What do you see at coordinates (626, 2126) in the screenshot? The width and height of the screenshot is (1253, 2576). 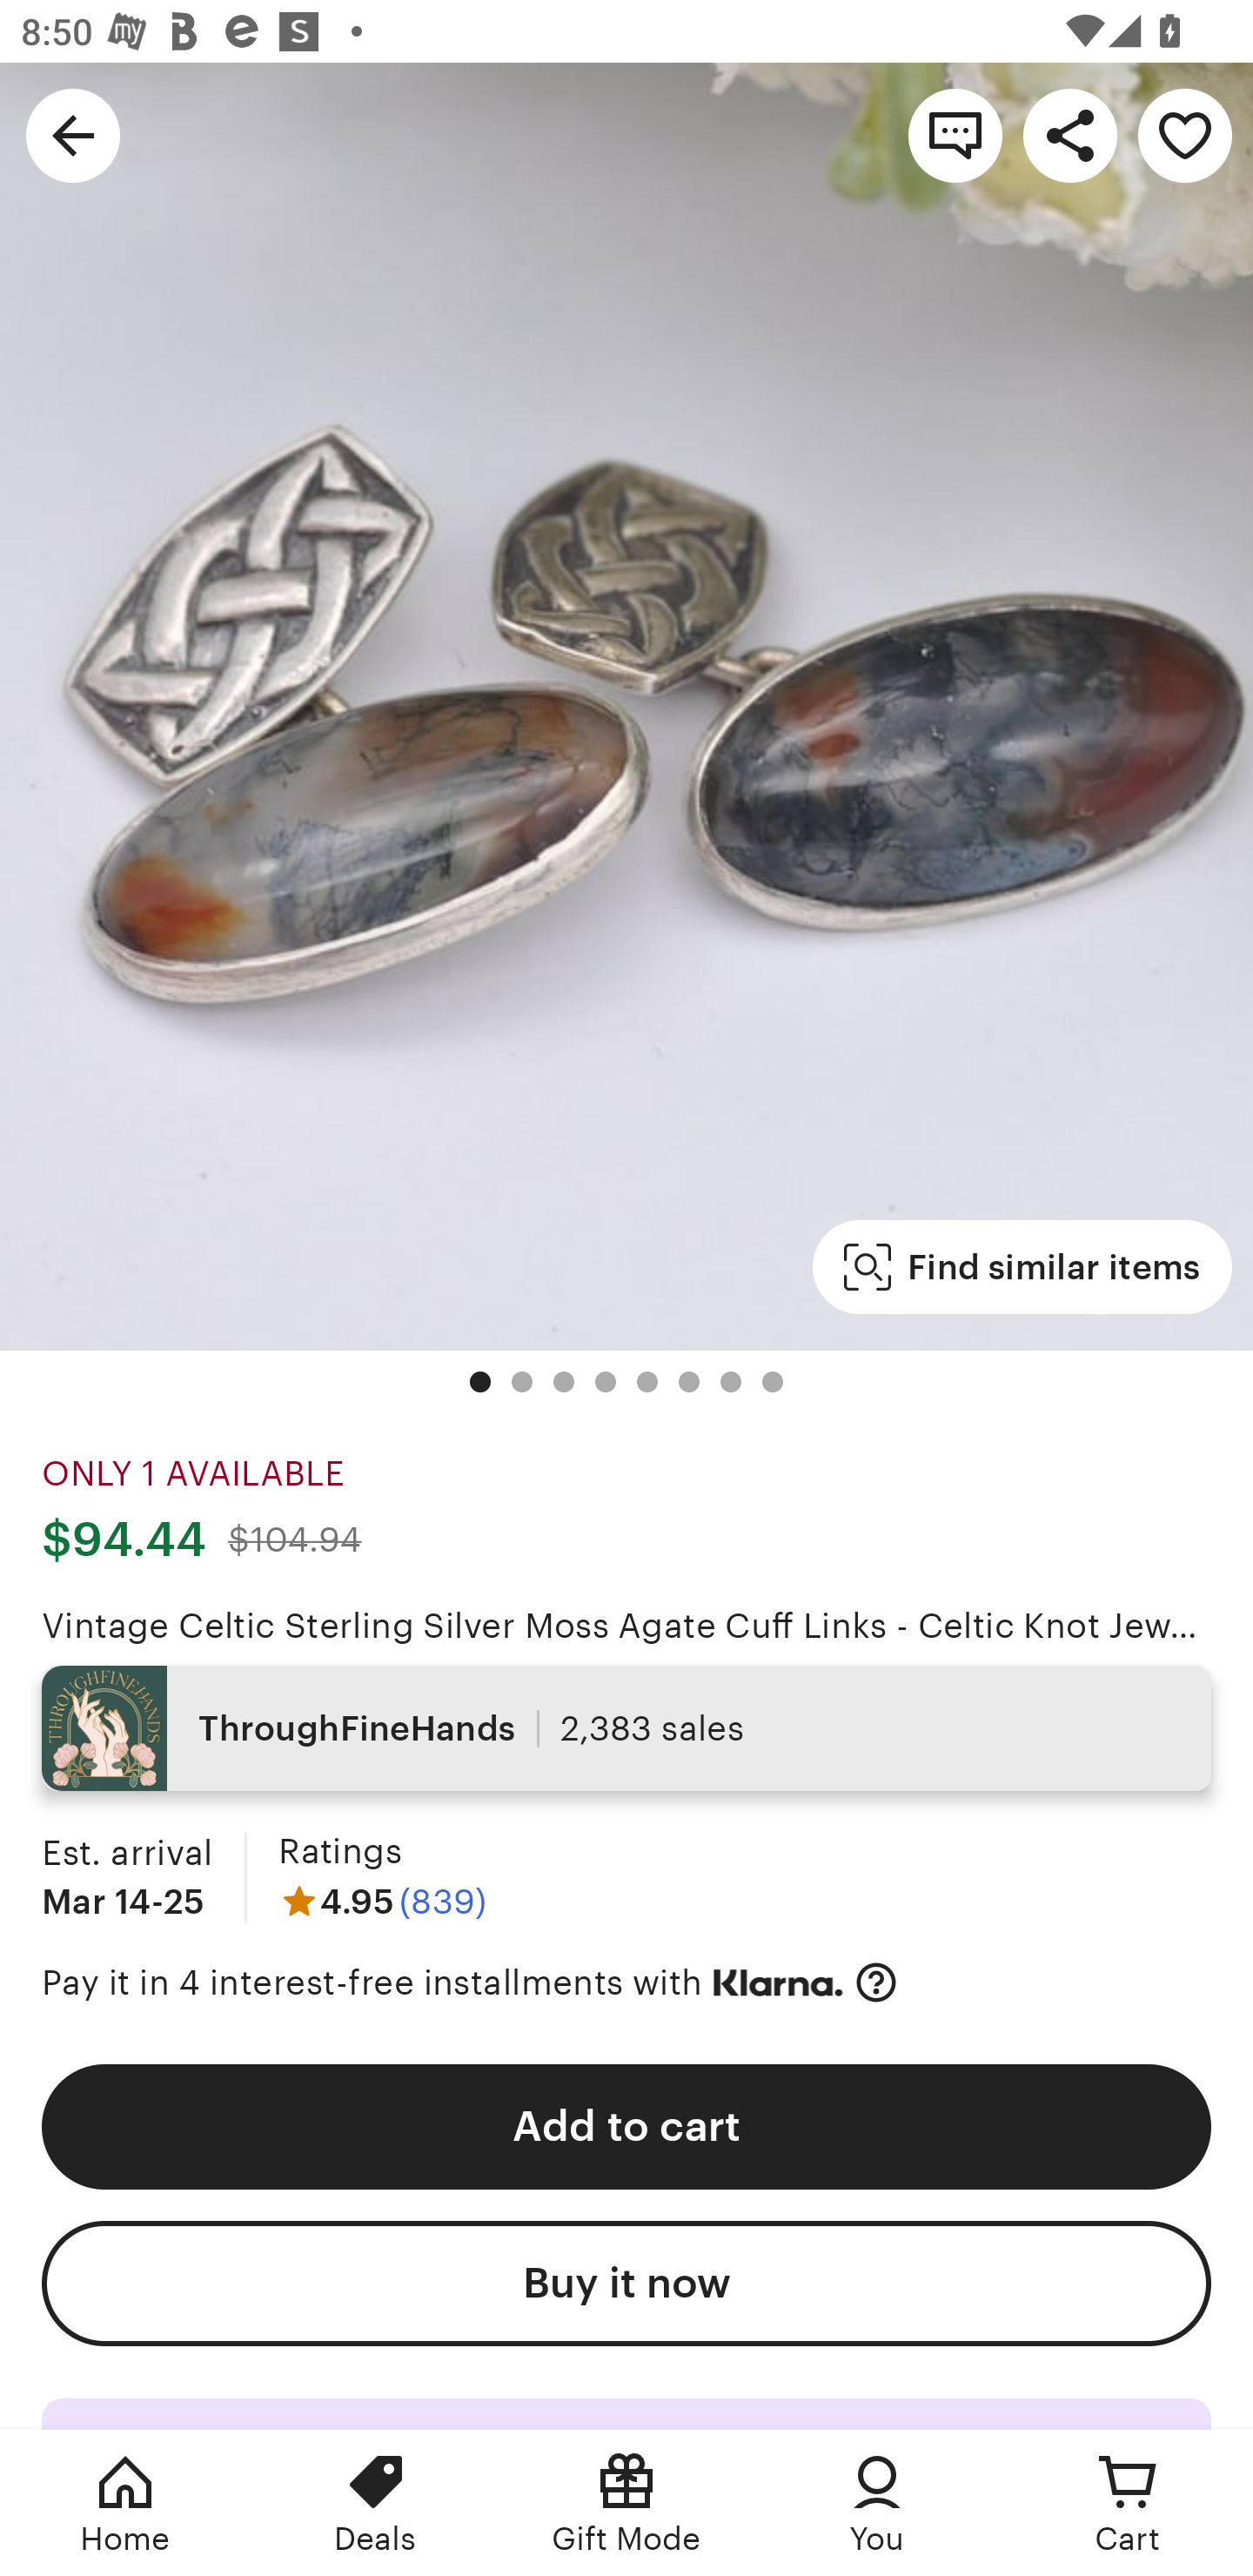 I see `Add to cart` at bounding box center [626, 2126].